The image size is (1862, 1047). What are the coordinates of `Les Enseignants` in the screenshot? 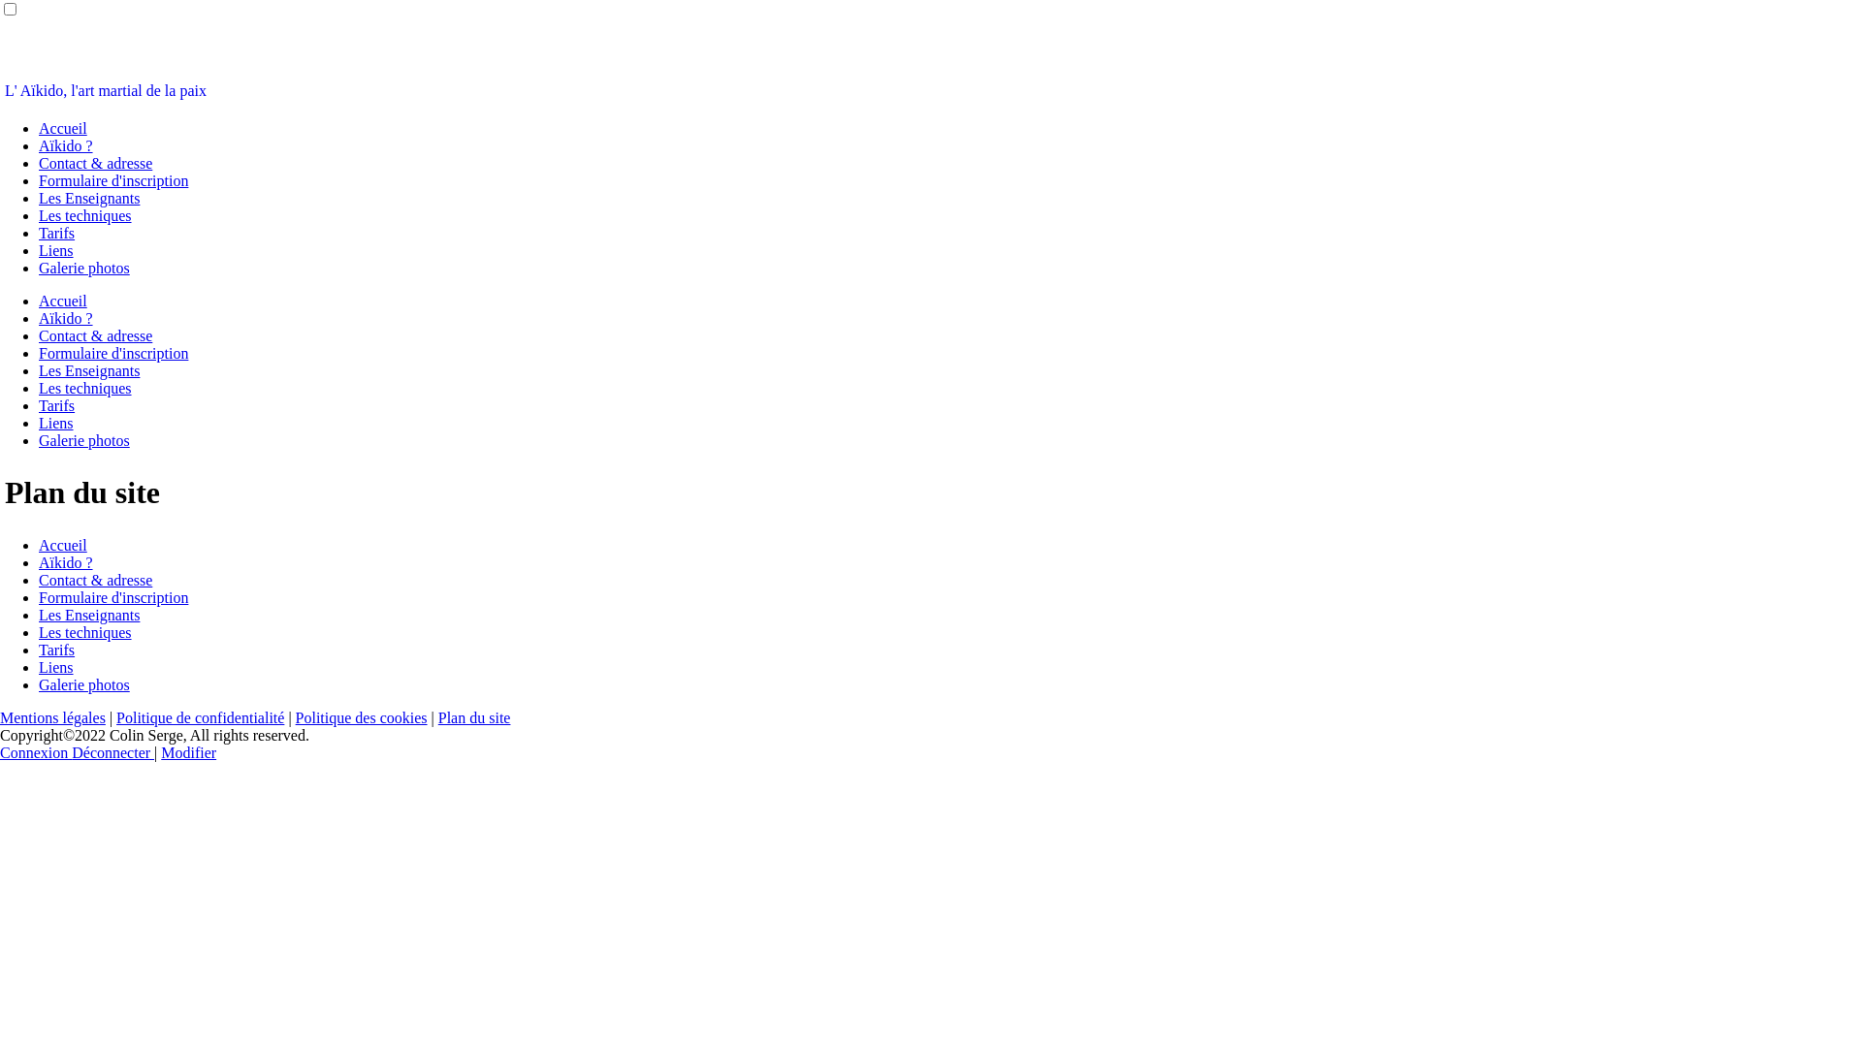 It's located at (89, 615).